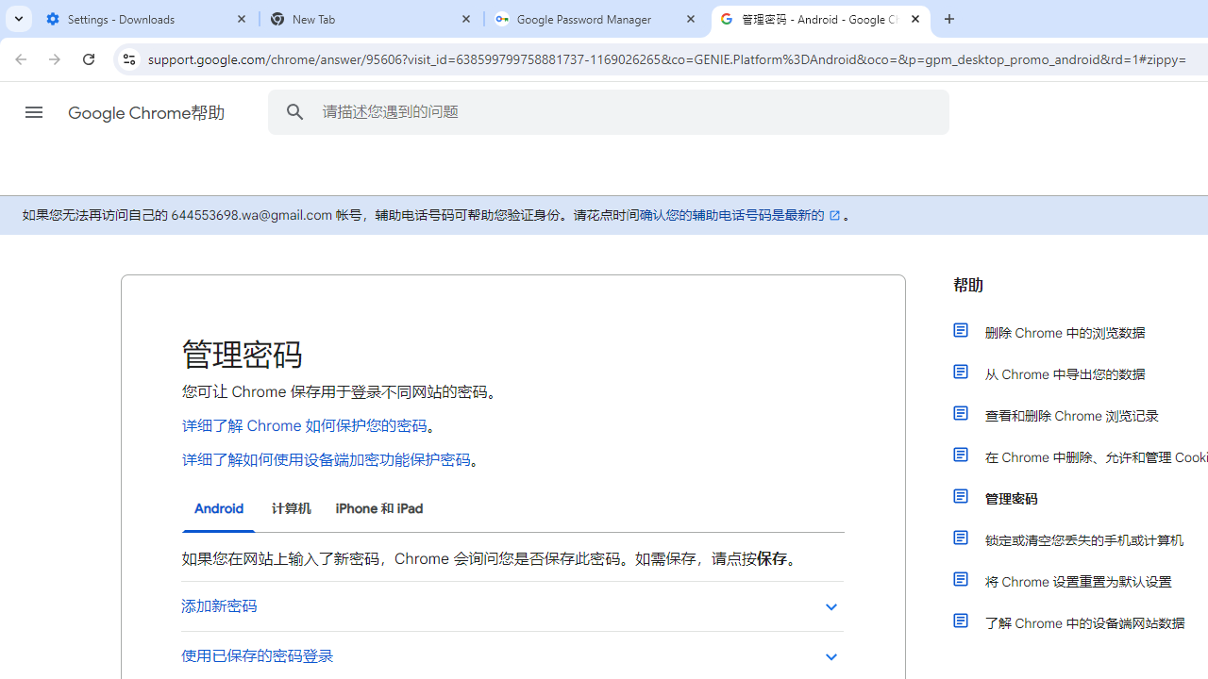 The height and width of the screenshot is (679, 1208). I want to click on Android, so click(219, 509).